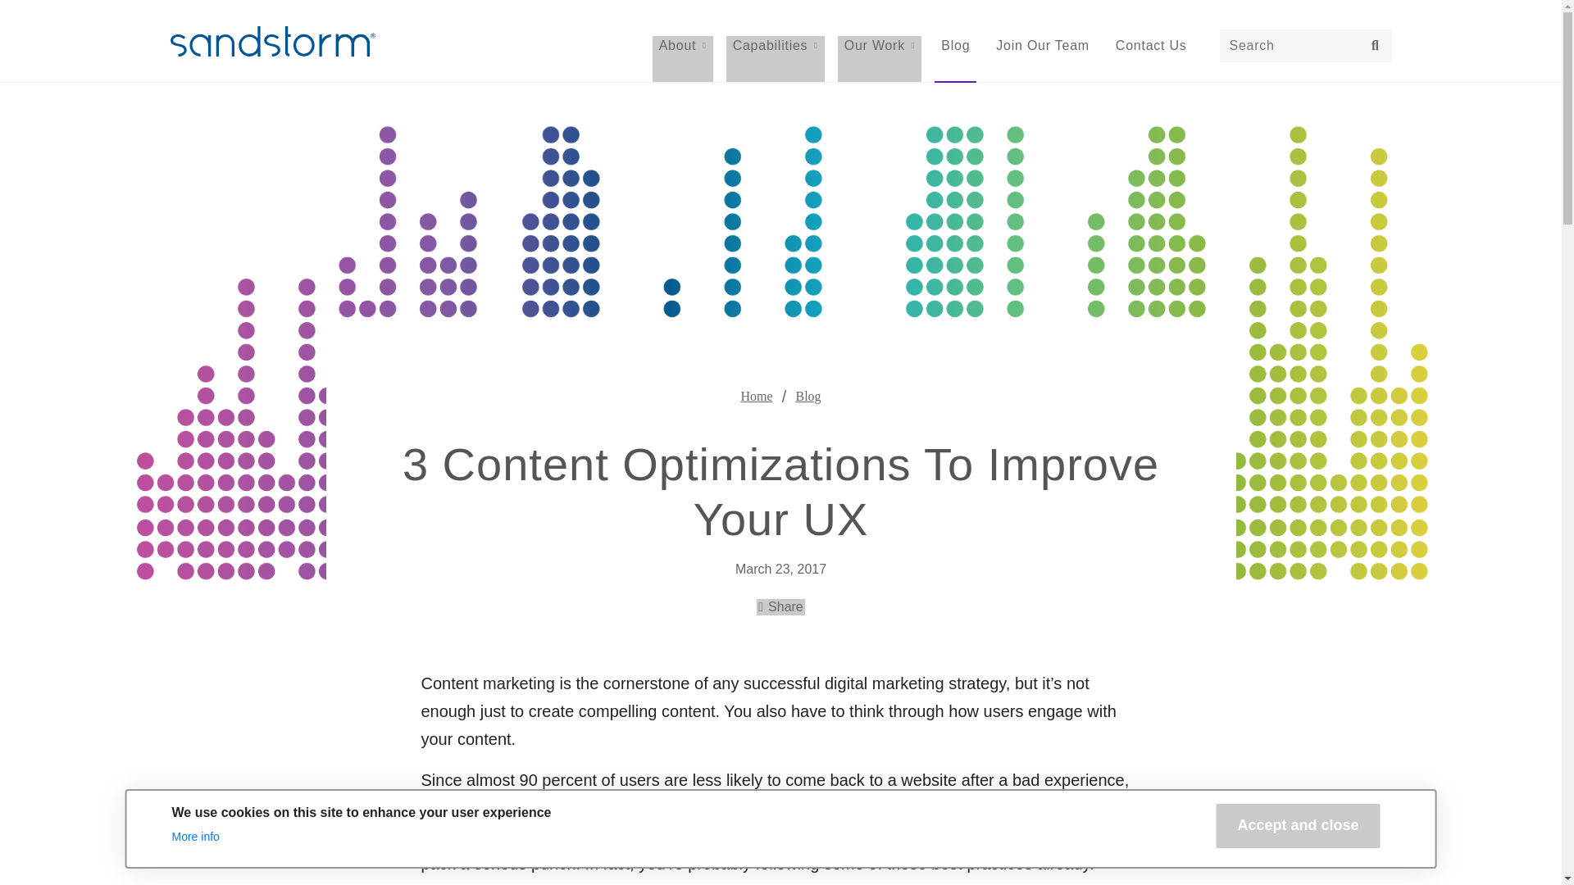  Describe the element at coordinates (780, 606) in the screenshot. I see `Our Work` at that location.